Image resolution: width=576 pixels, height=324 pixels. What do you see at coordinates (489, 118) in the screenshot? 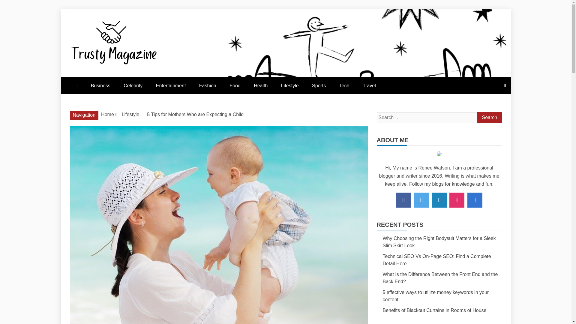
I see `Search` at bounding box center [489, 118].